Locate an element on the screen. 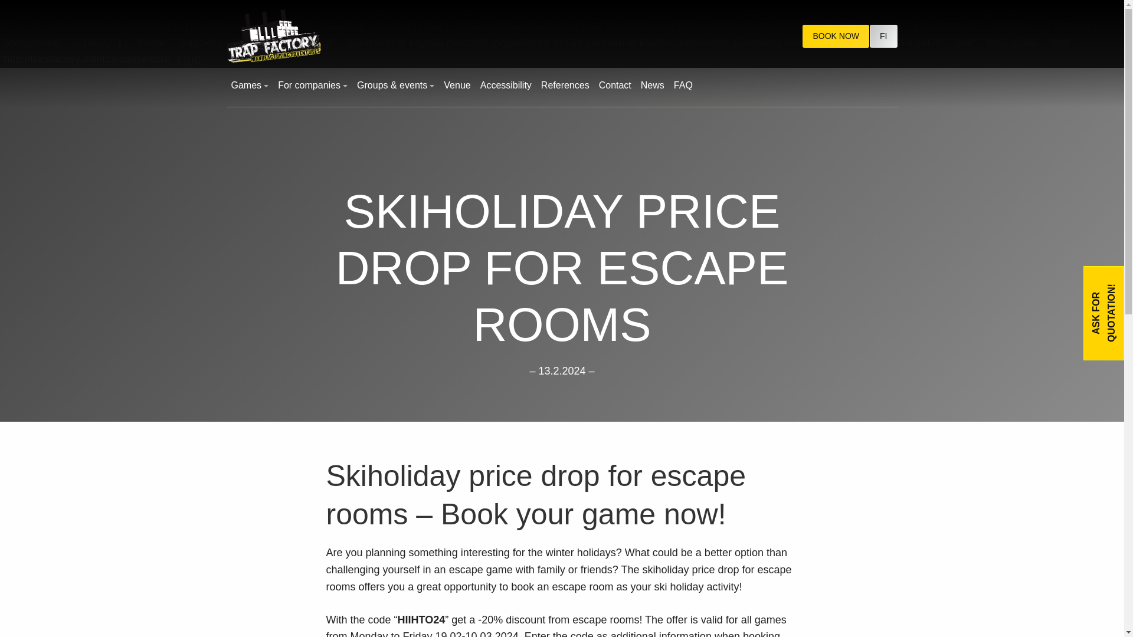 The image size is (1133, 637). References is located at coordinates (565, 86).